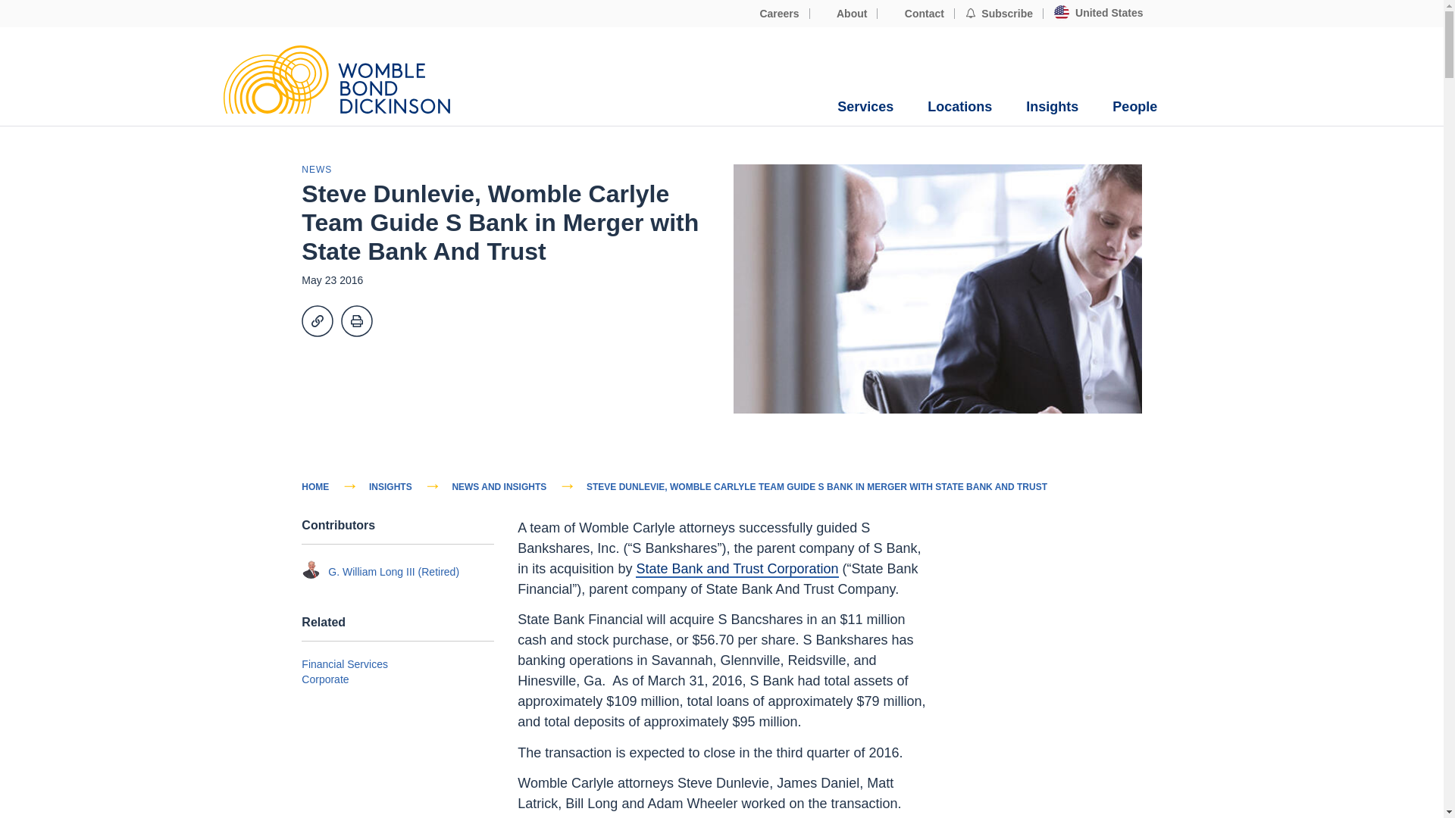 The height and width of the screenshot is (818, 1455). I want to click on Careers, so click(771, 14).